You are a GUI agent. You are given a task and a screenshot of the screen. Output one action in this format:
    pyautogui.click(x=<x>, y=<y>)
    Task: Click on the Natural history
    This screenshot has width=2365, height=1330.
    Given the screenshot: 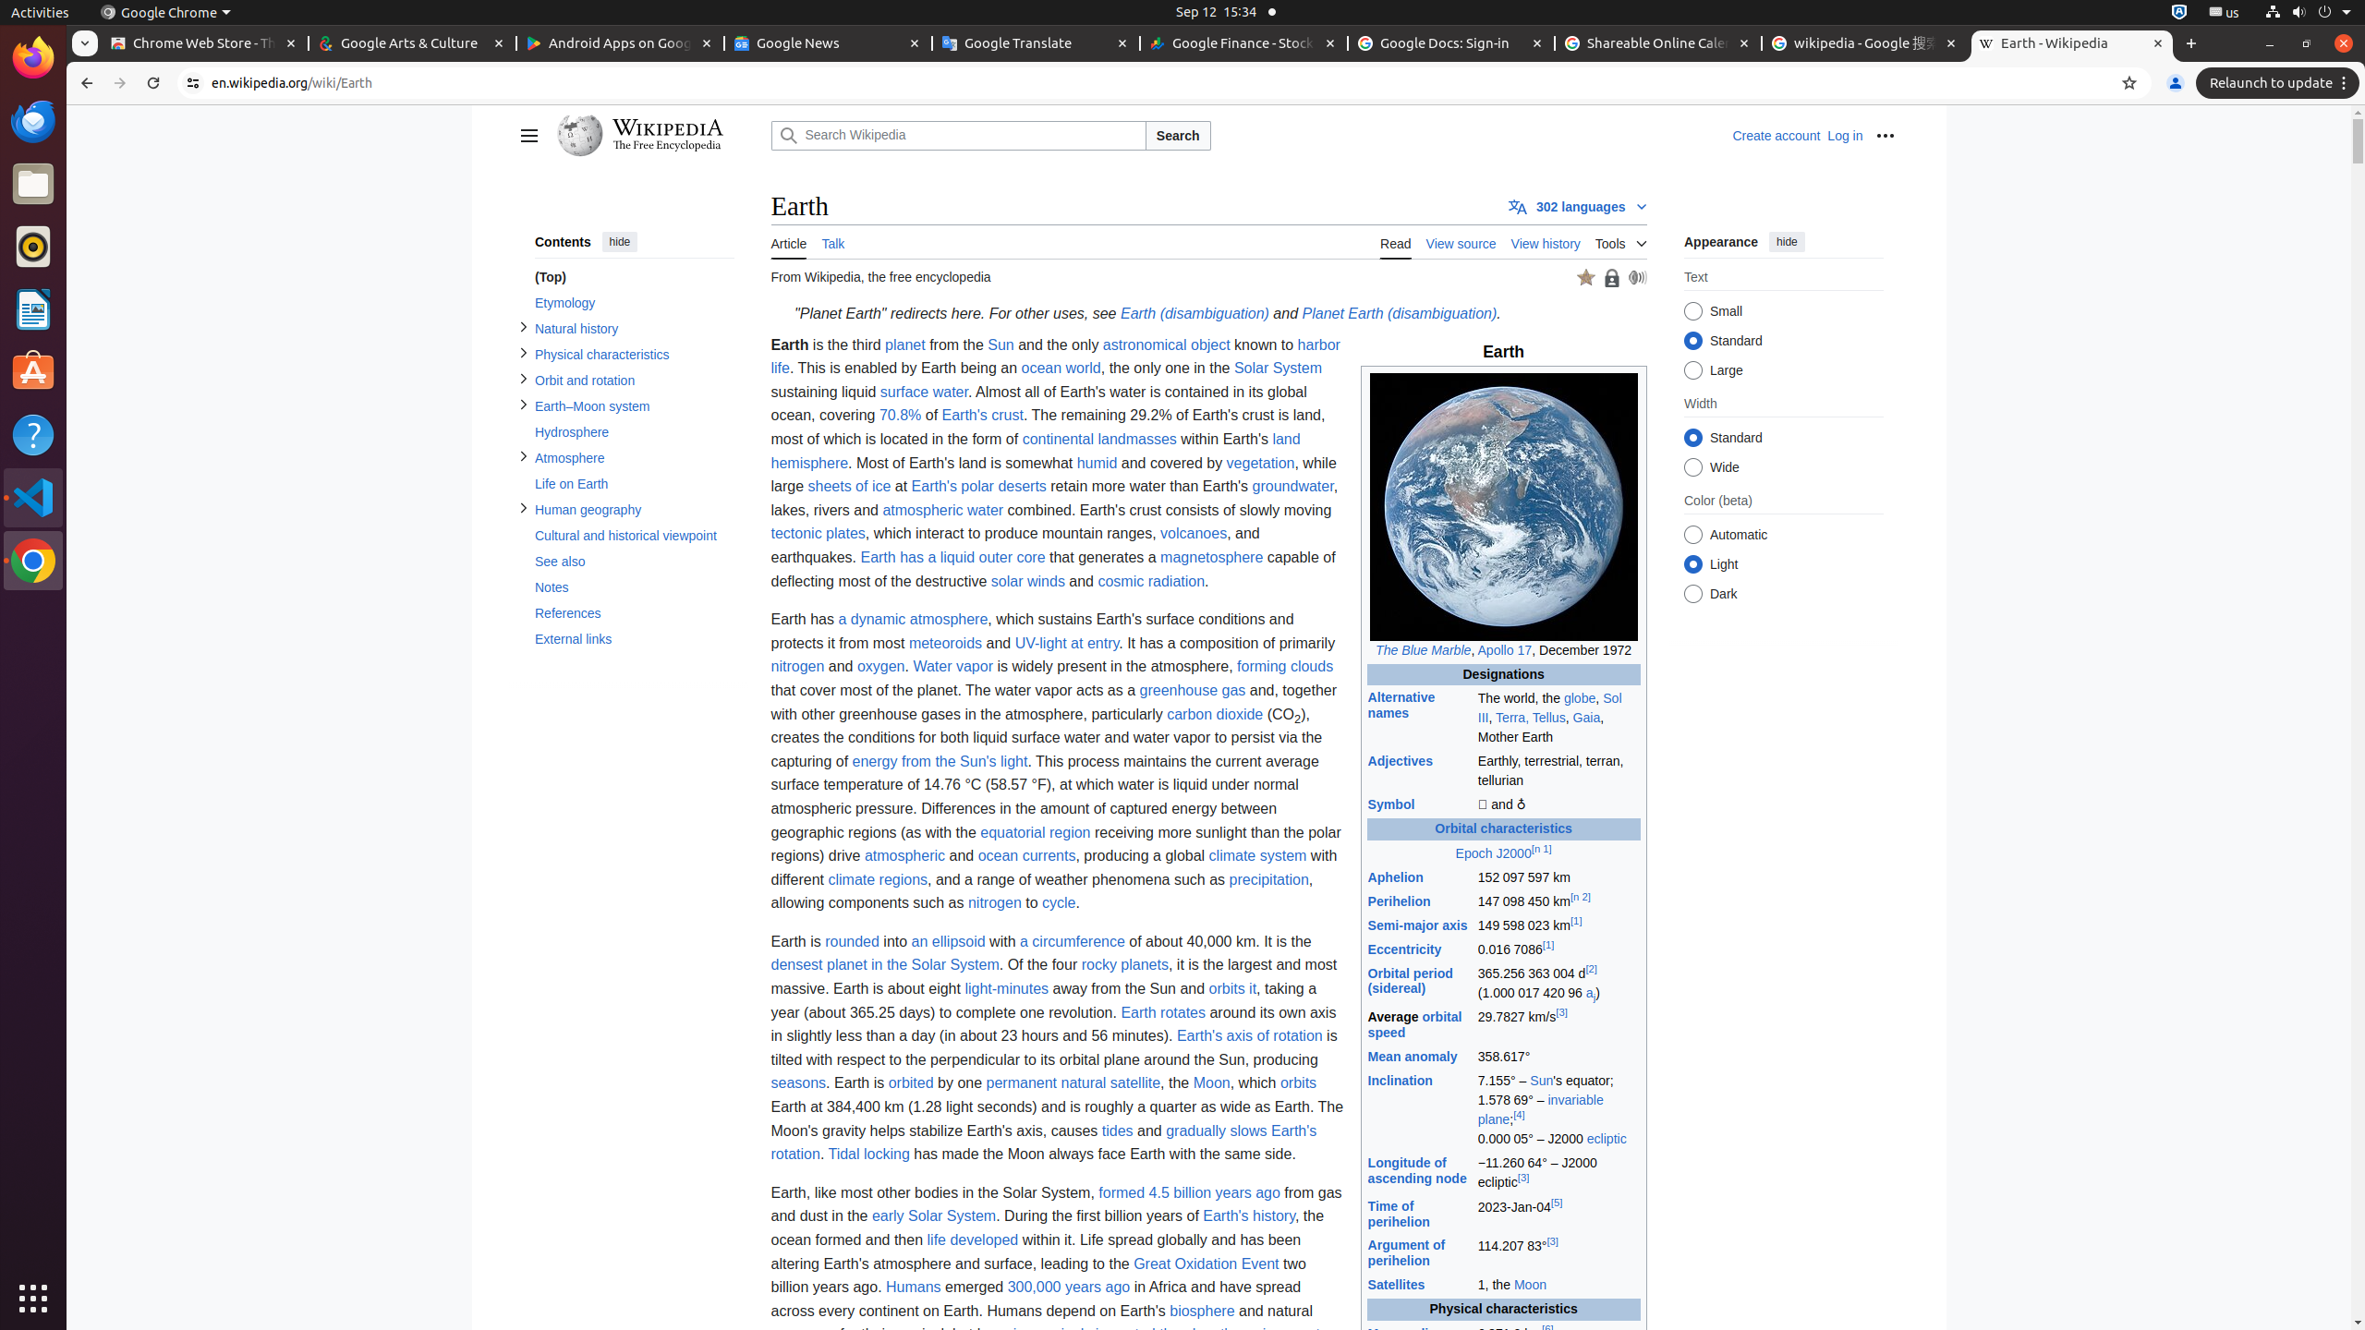 What is the action you would take?
    pyautogui.click(x=634, y=329)
    